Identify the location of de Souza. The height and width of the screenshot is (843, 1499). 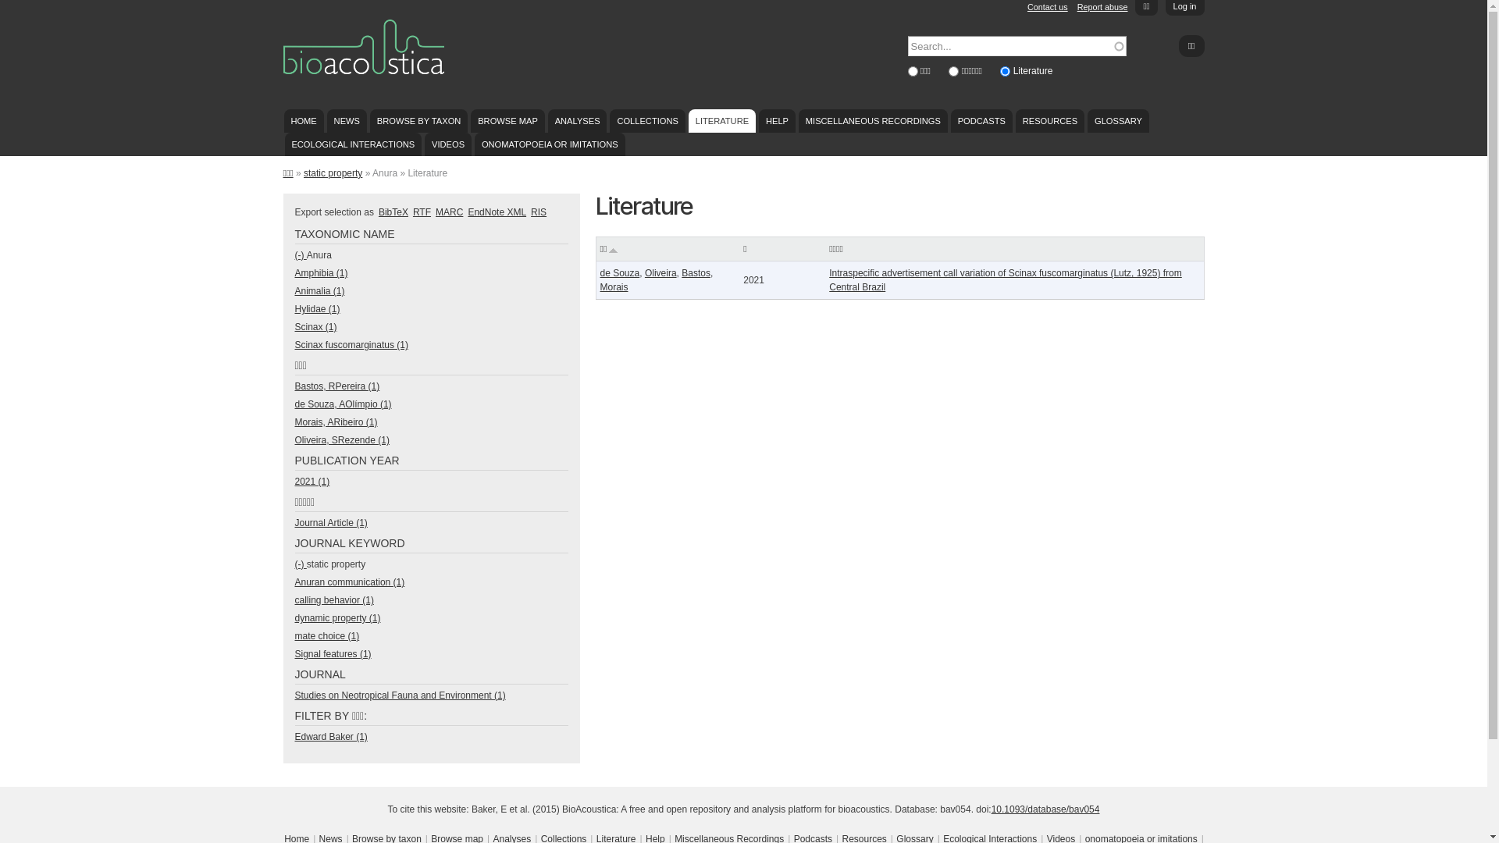
(620, 273).